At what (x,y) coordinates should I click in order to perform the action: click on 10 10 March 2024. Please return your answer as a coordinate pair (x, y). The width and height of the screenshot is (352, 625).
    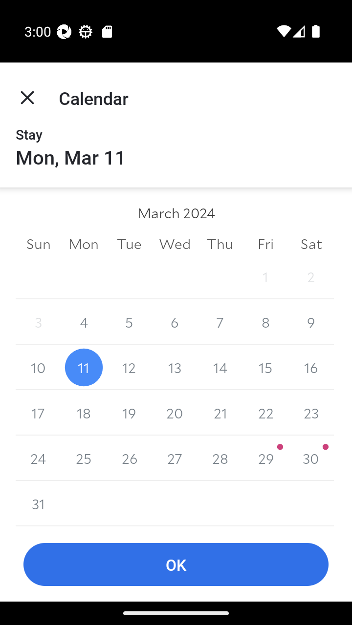
    Looking at the image, I should click on (38, 367).